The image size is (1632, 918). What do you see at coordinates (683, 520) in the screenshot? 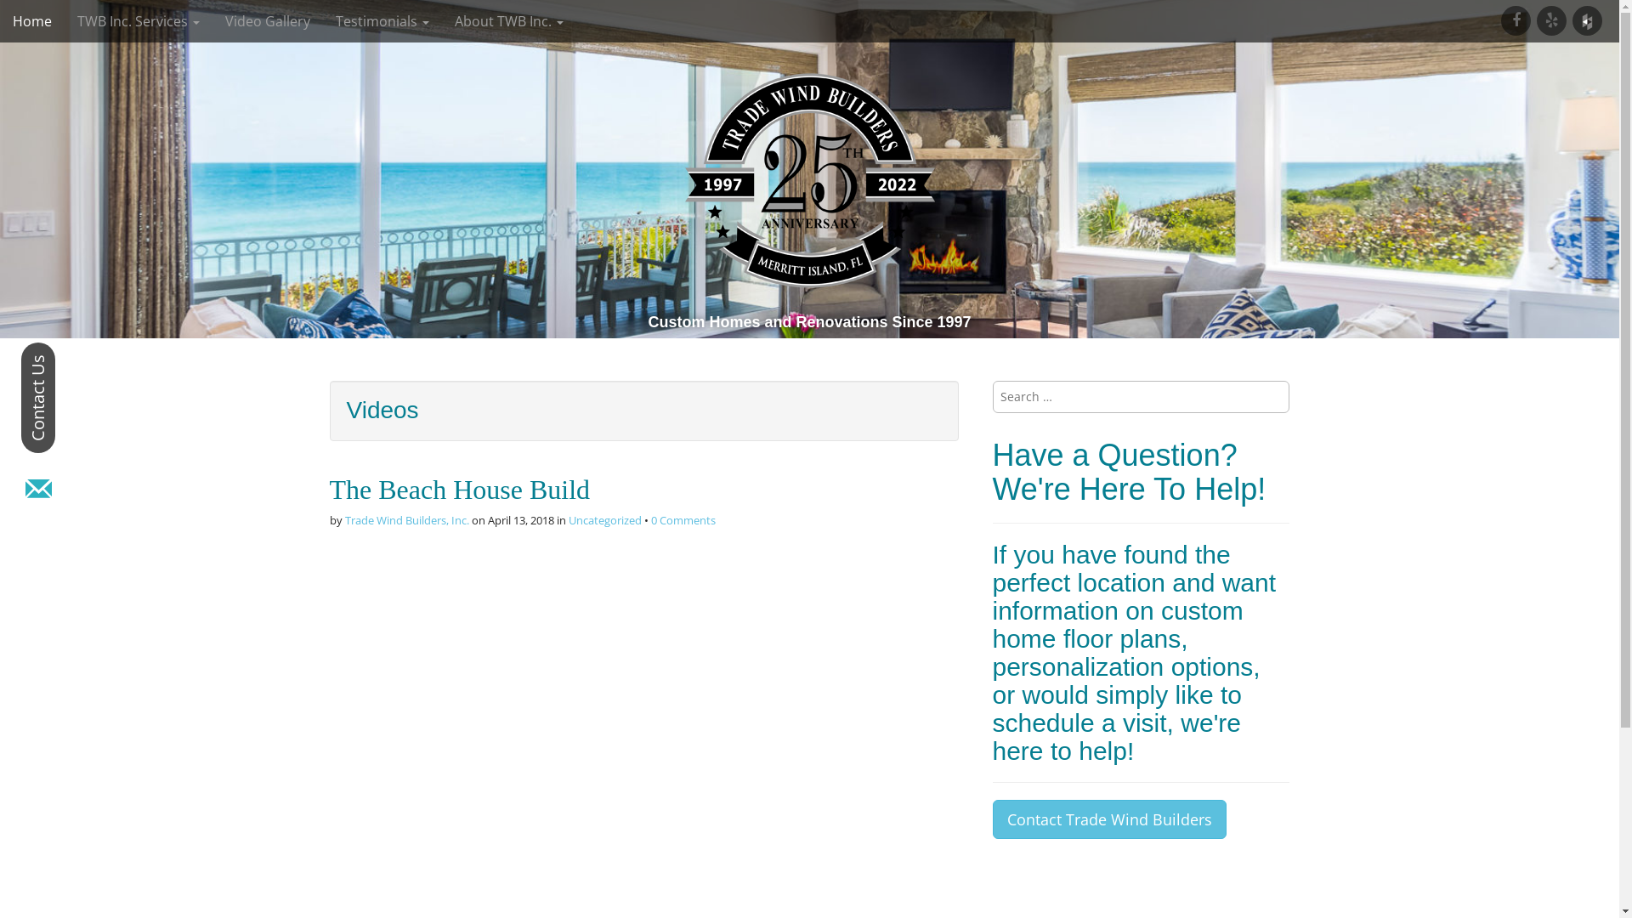
I see `0 Comments` at bounding box center [683, 520].